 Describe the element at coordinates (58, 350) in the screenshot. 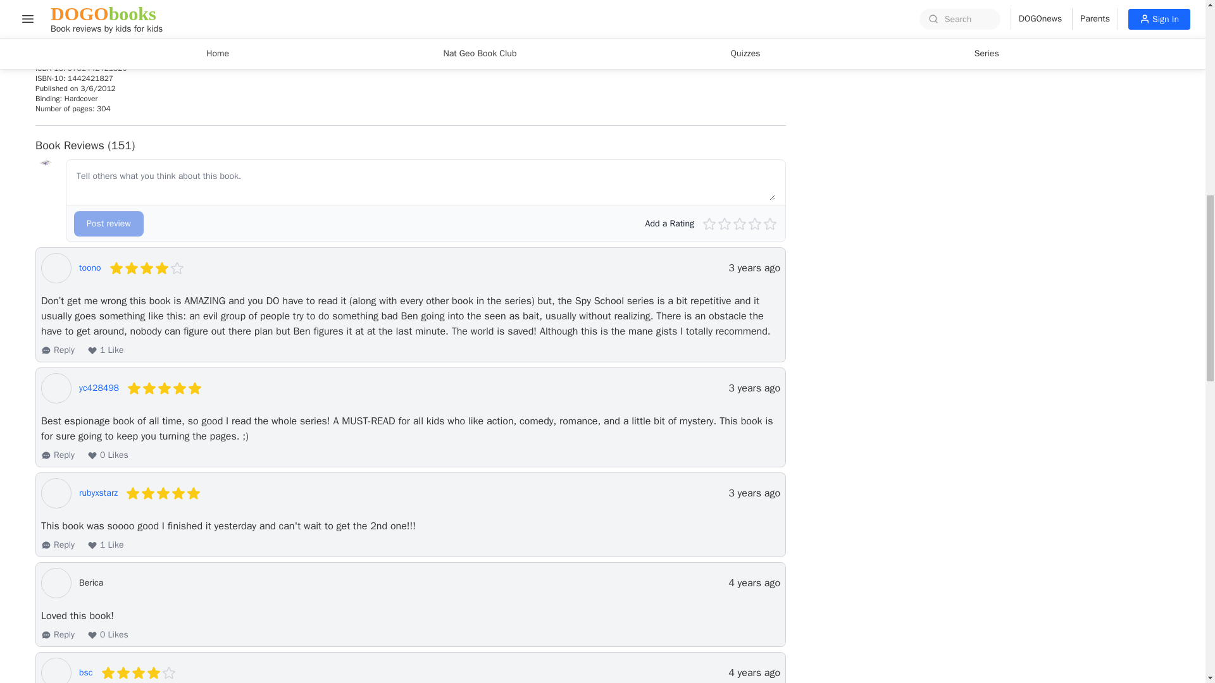

I see `Reply` at that location.